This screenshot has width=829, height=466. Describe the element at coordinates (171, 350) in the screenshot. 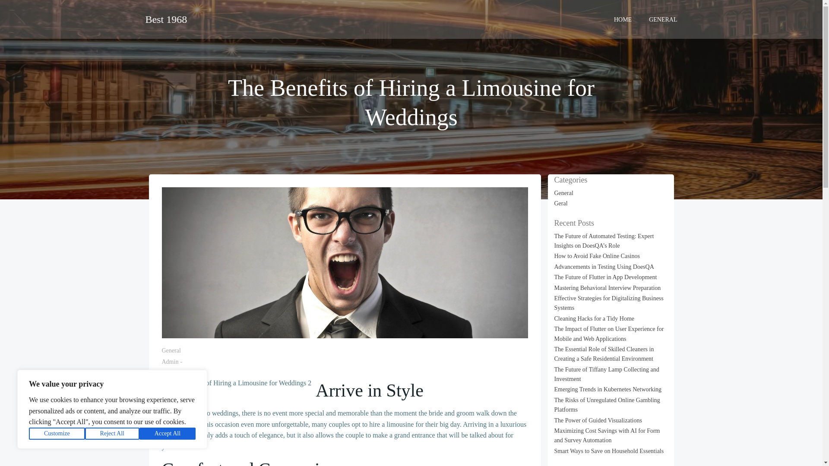

I see `General` at that location.